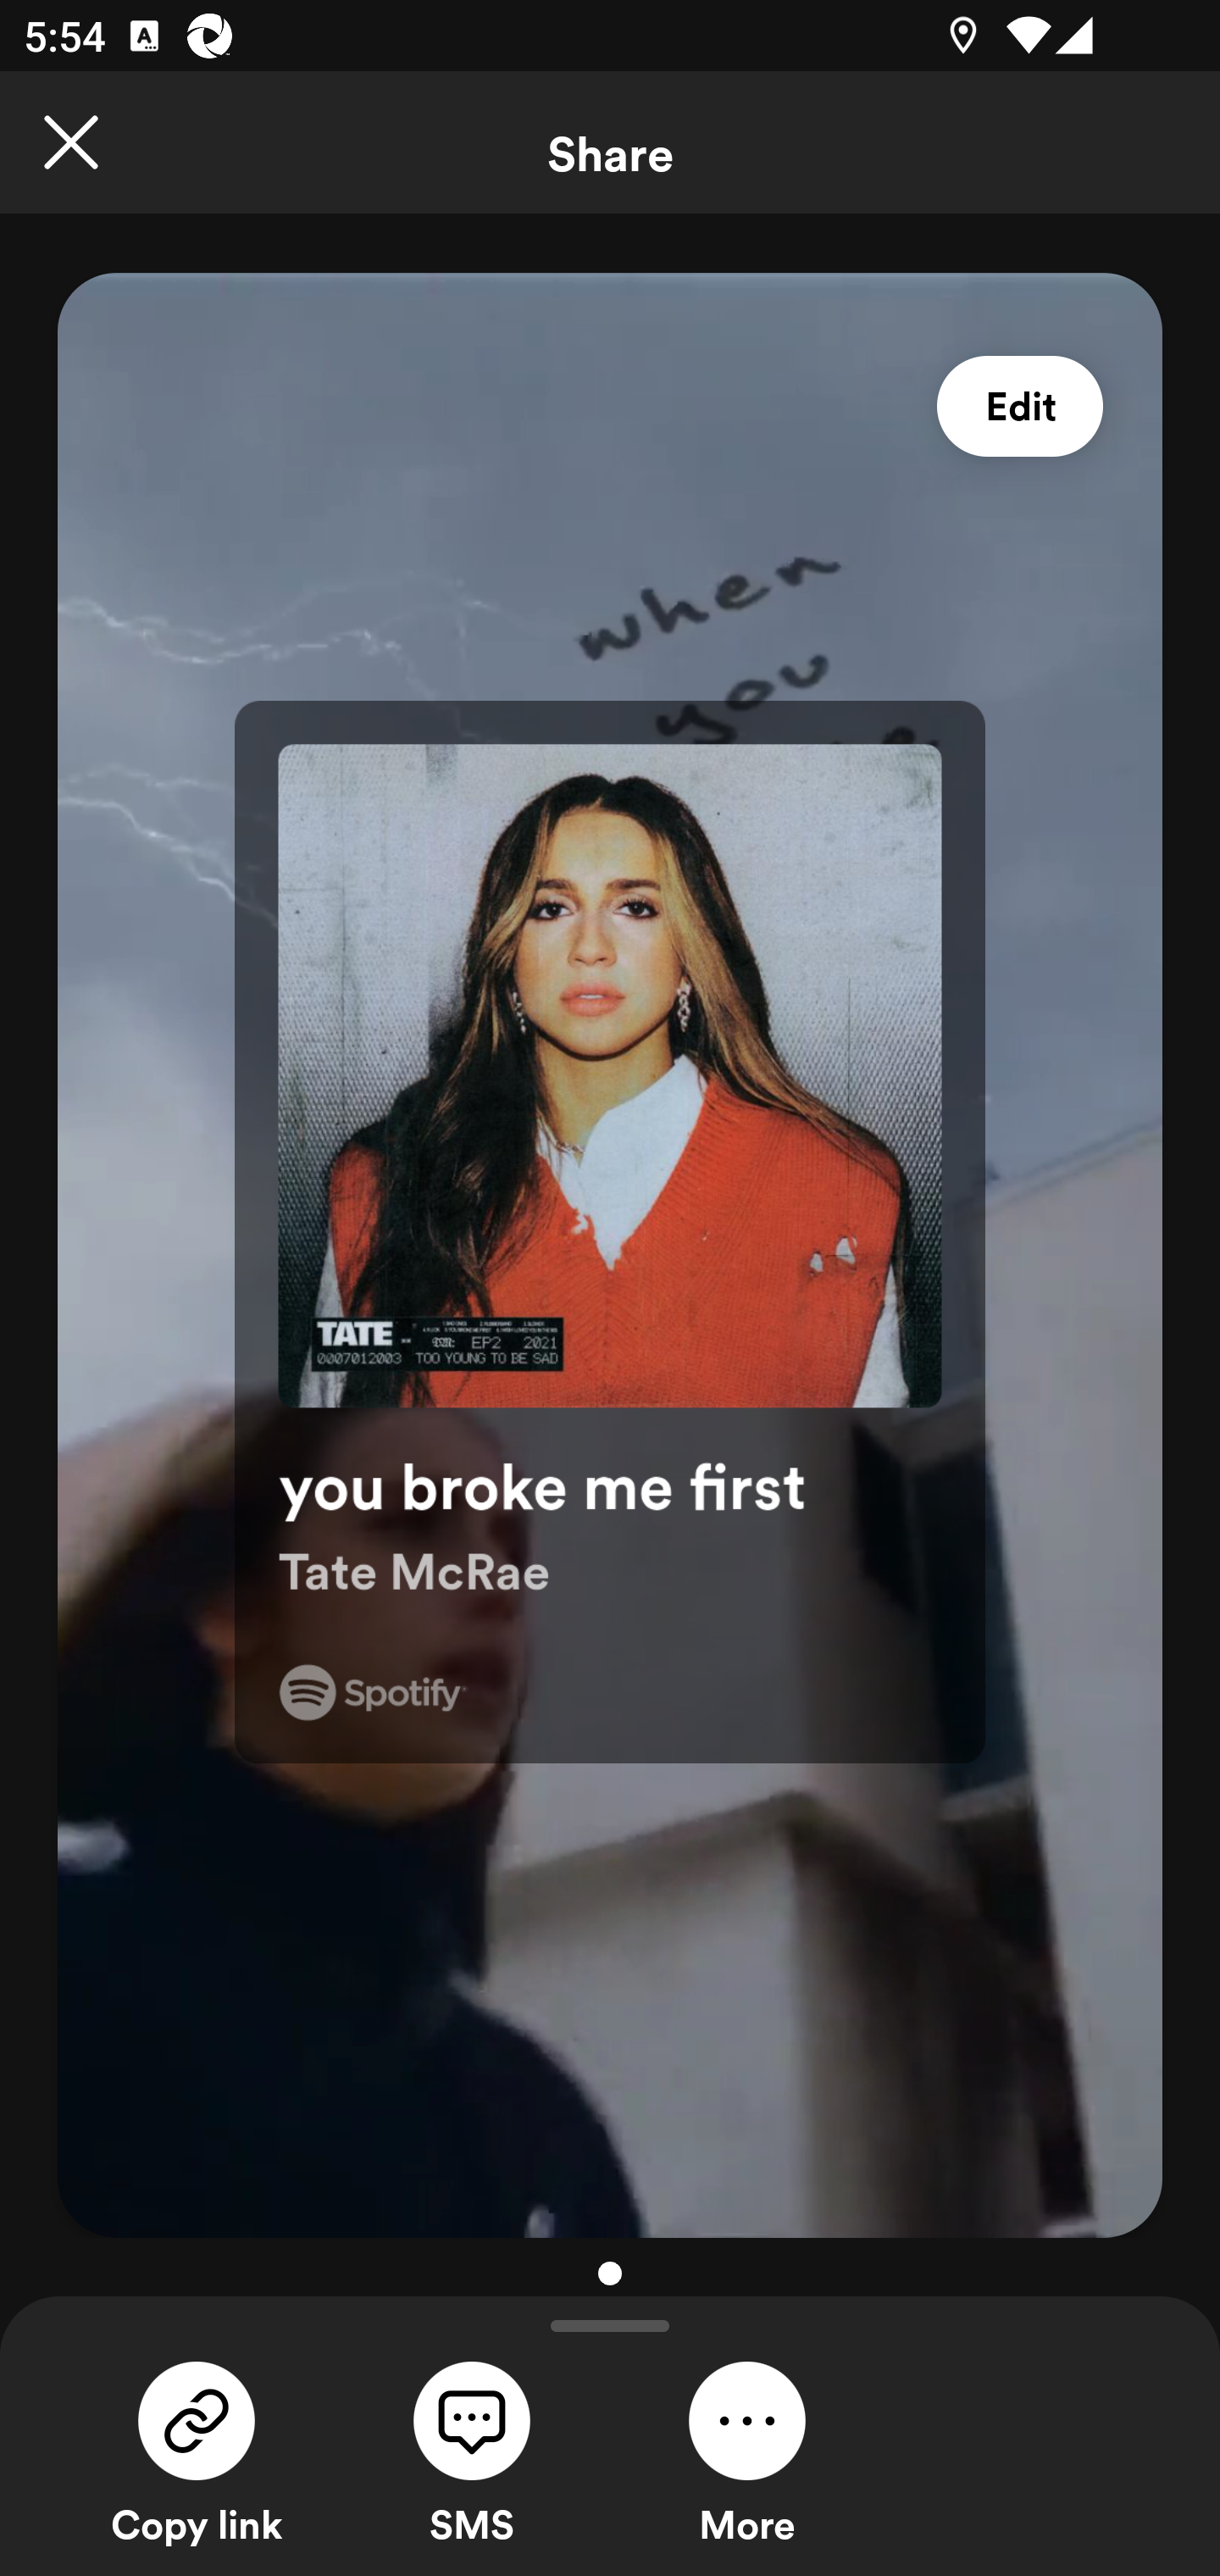 The height and width of the screenshot is (2576, 1220). What do you see at coordinates (71, 142) in the screenshot?
I see `Close the Now Playing View` at bounding box center [71, 142].